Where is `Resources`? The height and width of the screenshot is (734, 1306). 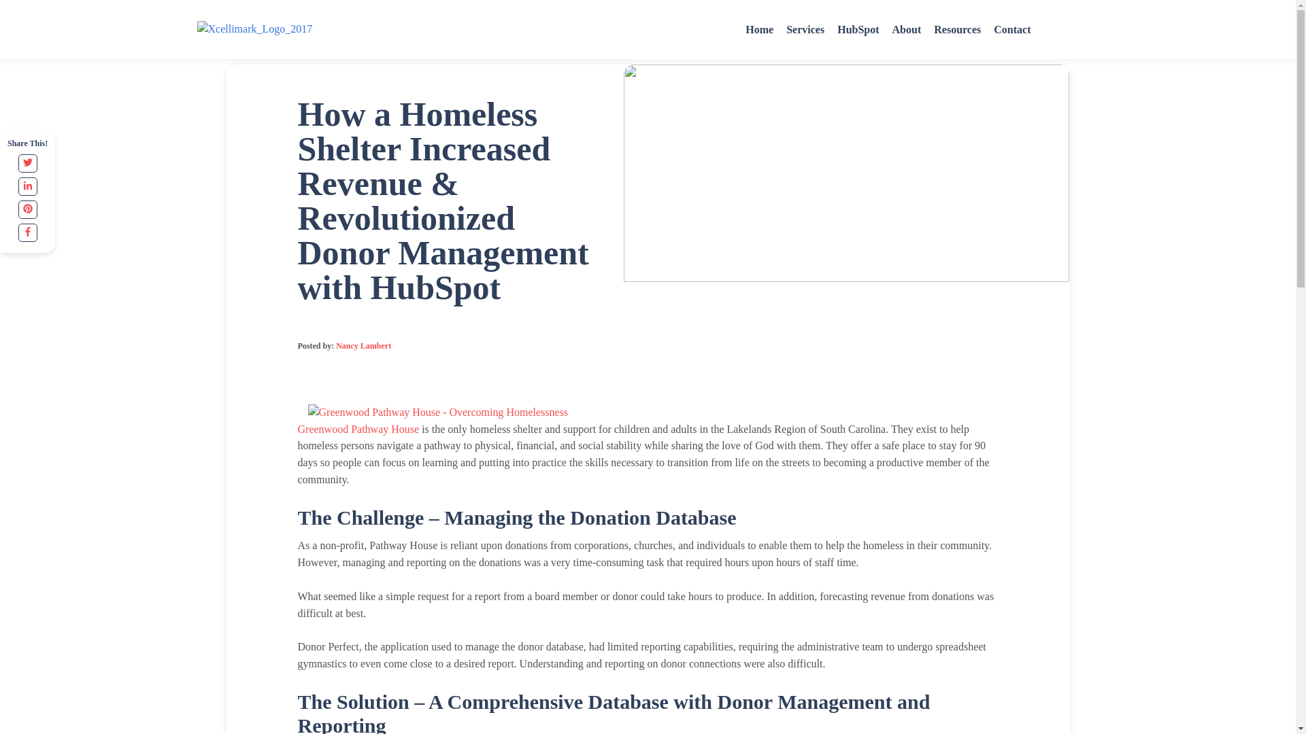 Resources is located at coordinates (340, 31).